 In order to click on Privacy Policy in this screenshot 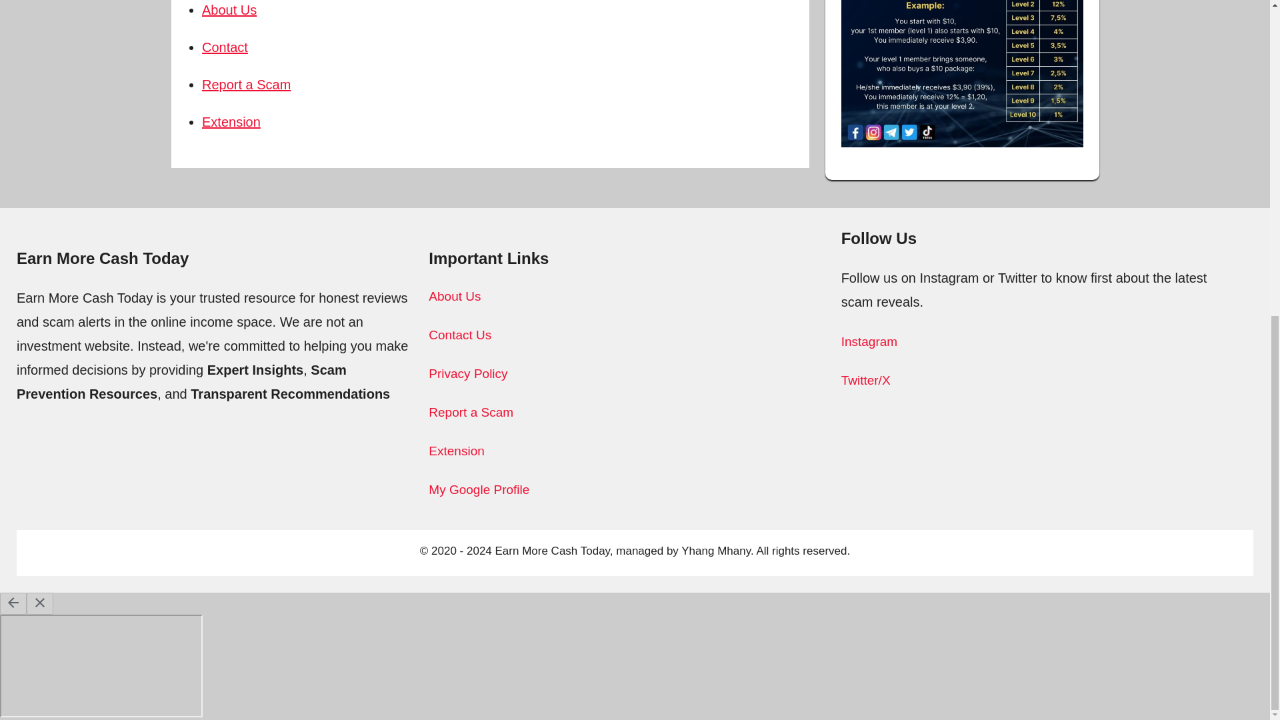, I will do `click(468, 373)`.